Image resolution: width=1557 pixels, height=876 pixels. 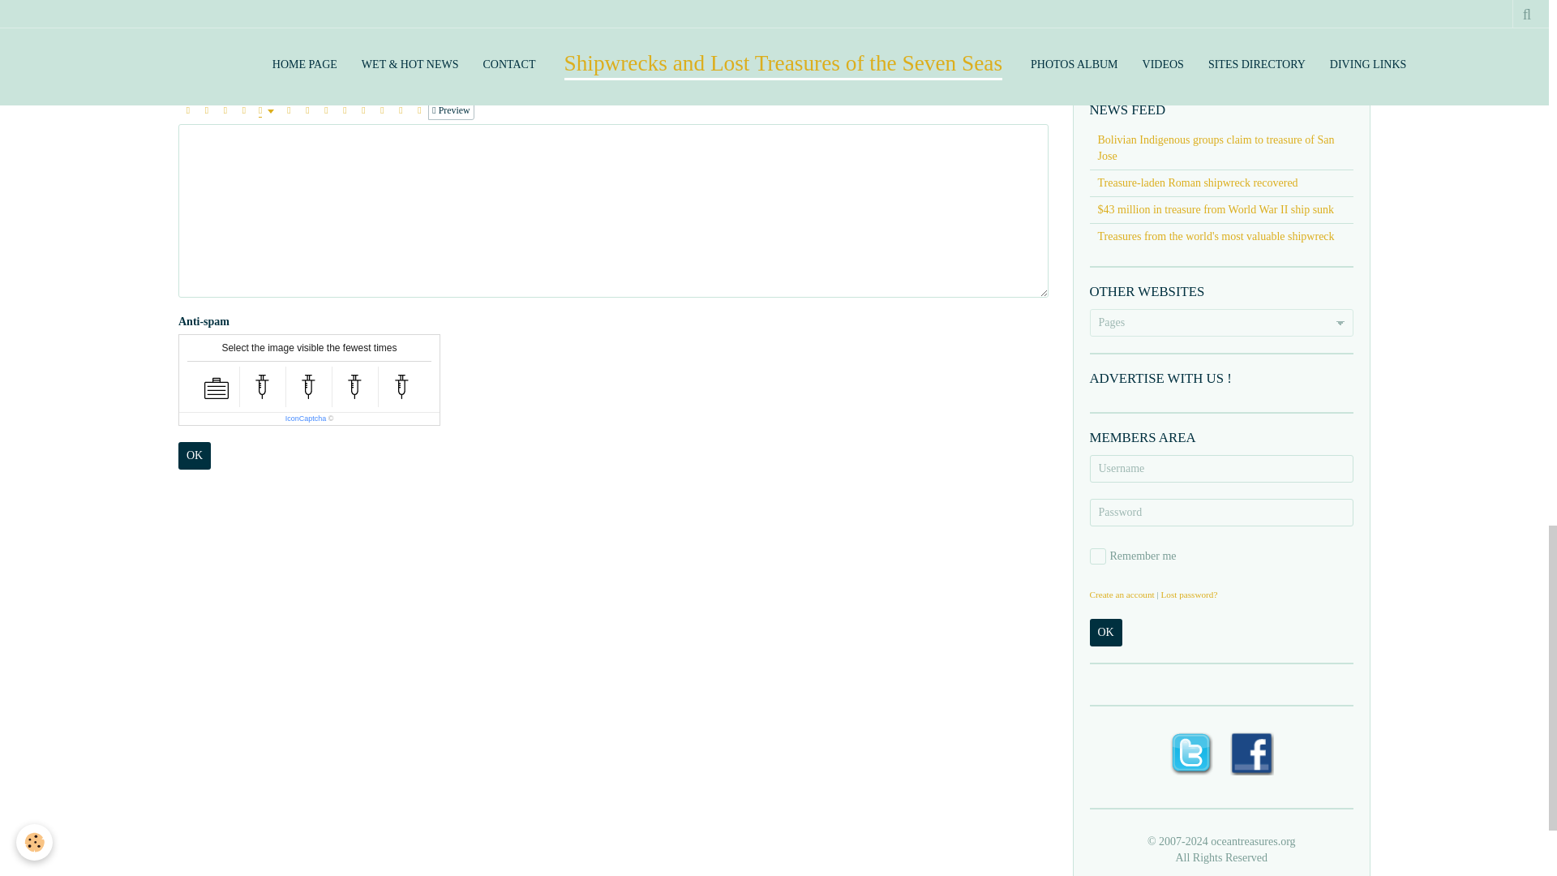 I want to click on Image, so click(x=363, y=110).